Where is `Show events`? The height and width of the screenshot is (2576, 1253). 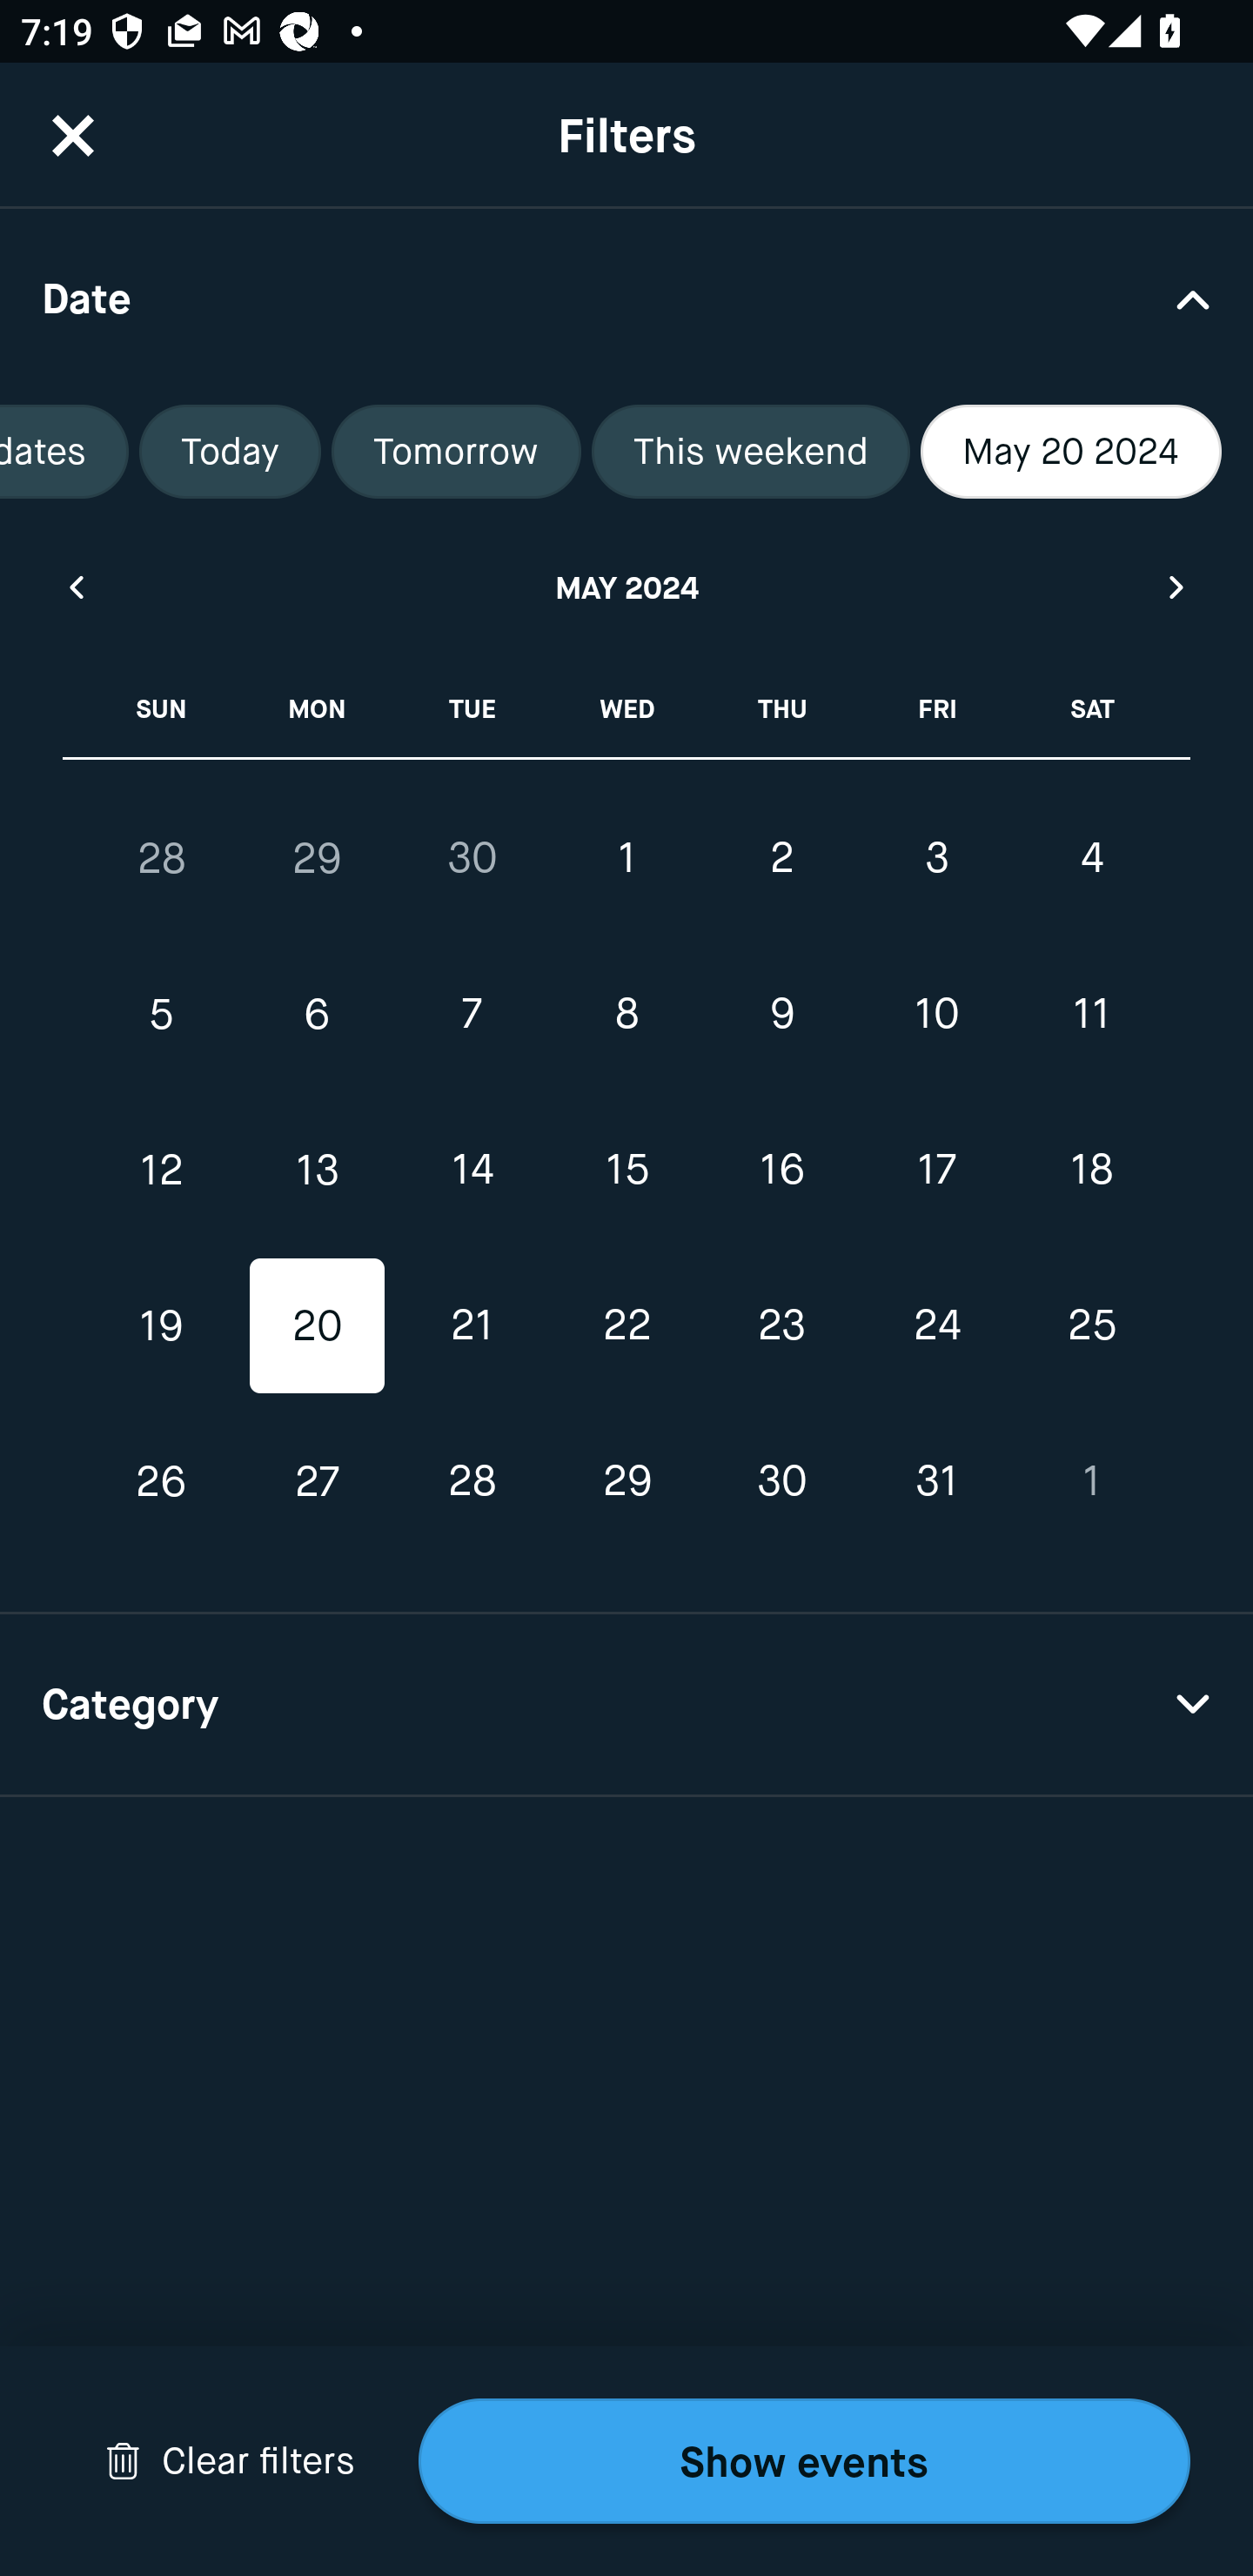 Show events is located at coordinates (804, 2461).